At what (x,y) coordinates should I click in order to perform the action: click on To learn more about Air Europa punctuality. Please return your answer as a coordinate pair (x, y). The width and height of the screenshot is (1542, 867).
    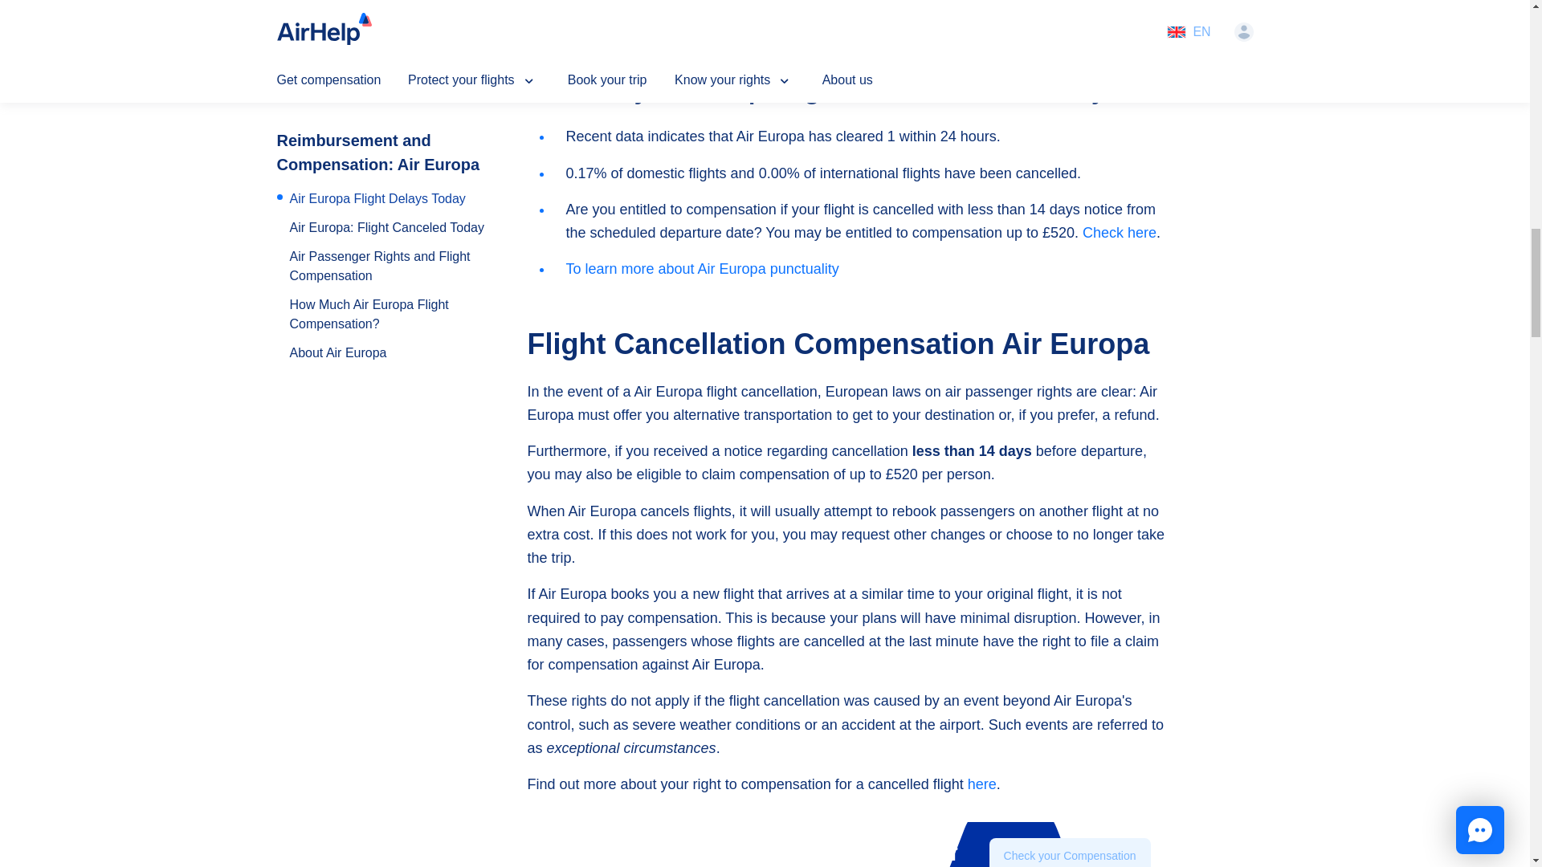
    Looking at the image, I should click on (702, 268).